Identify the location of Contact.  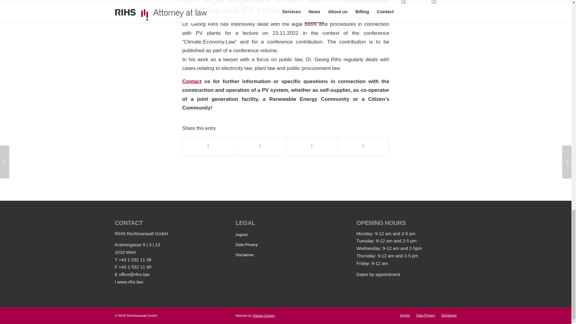
(192, 81).